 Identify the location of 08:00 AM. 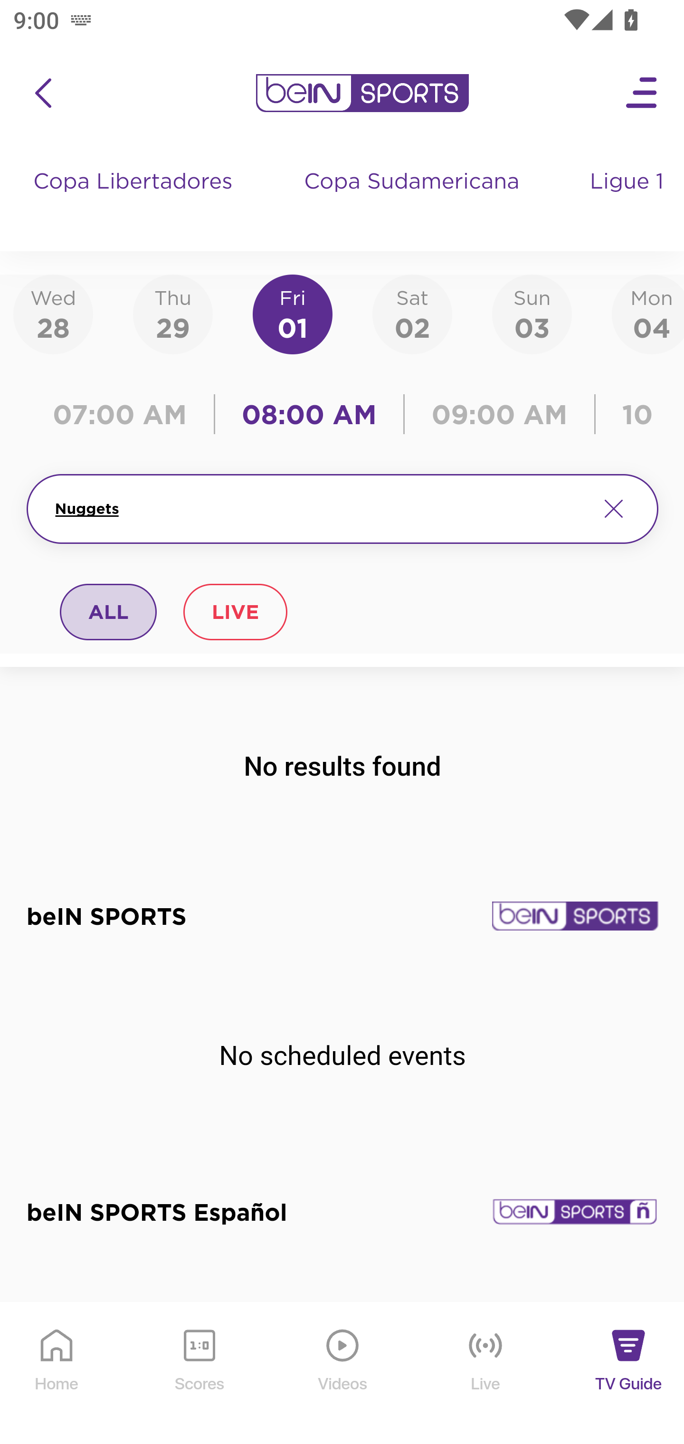
(310, 414).